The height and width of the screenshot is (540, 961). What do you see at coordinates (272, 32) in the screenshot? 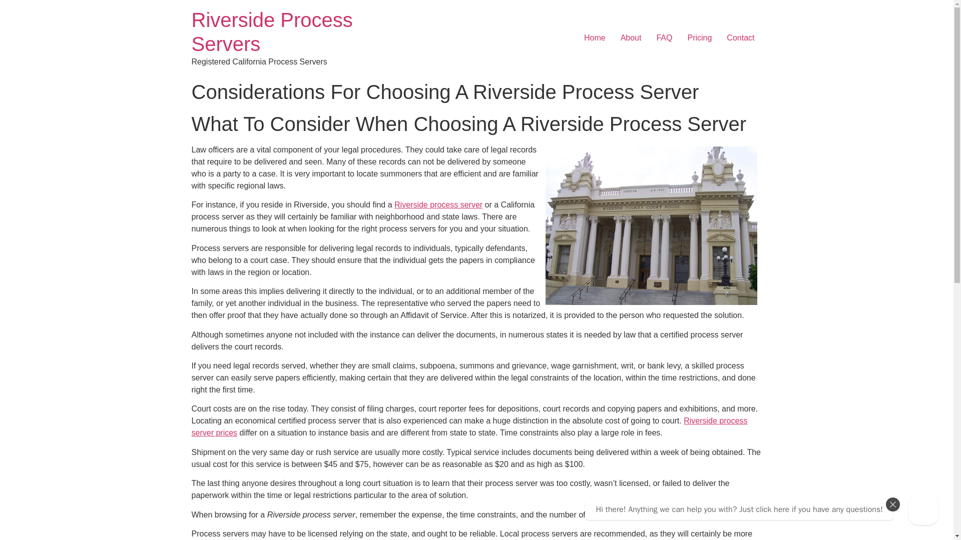
I see `Home` at bounding box center [272, 32].